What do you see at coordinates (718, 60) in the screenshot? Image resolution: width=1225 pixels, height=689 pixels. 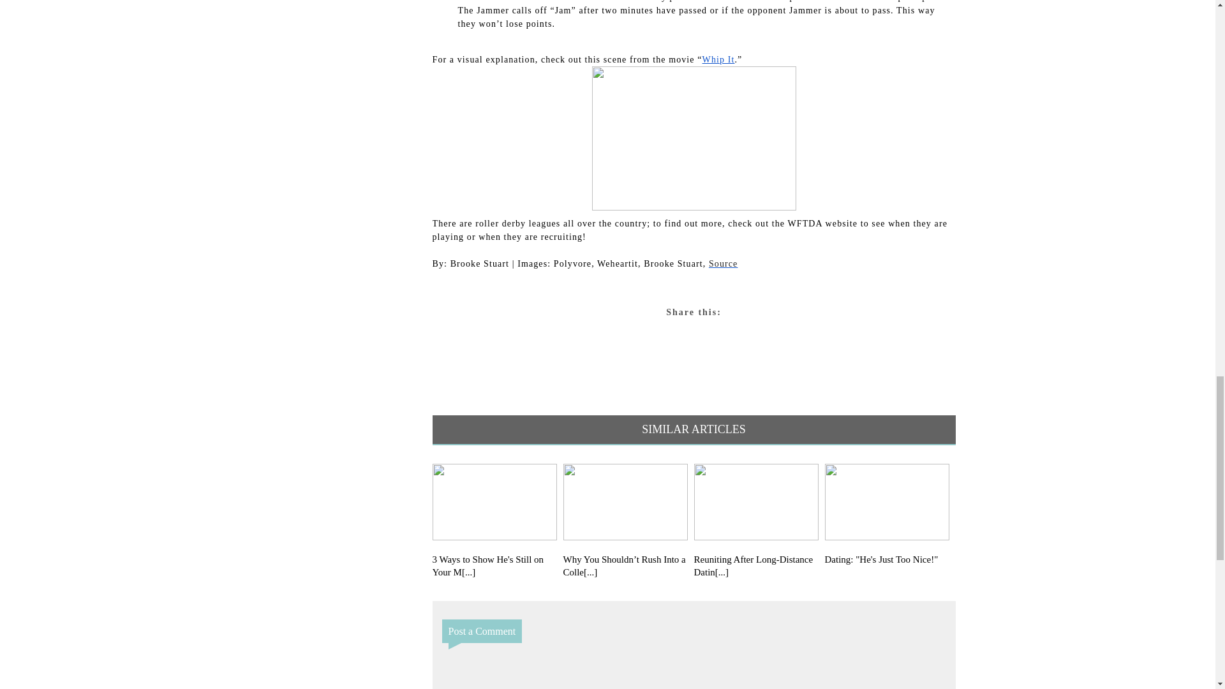 I see `Whip It` at bounding box center [718, 60].